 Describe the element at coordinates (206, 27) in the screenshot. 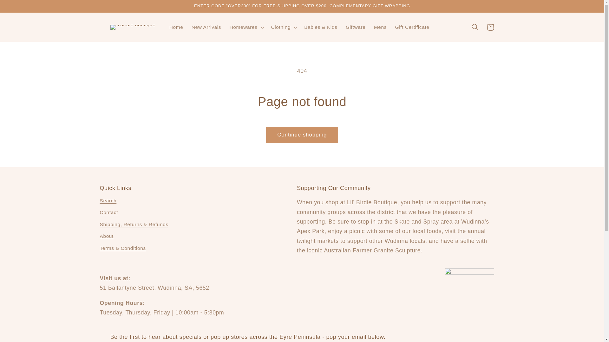

I see `New Arrivals` at that location.